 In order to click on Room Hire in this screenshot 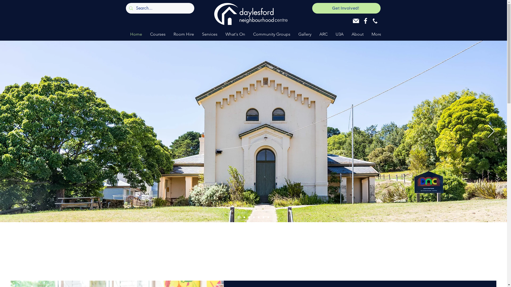, I will do `click(184, 35)`.